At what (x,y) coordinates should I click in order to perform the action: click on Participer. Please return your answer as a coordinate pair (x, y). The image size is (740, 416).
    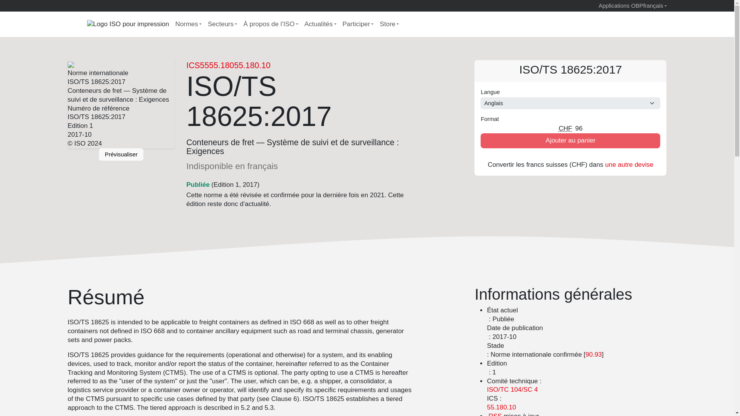
    Looking at the image, I should click on (358, 25).